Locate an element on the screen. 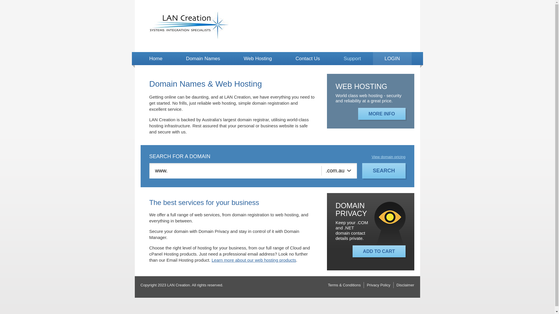 The height and width of the screenshot is (314, 559). Contact Us is located at coordinates (308, 59).